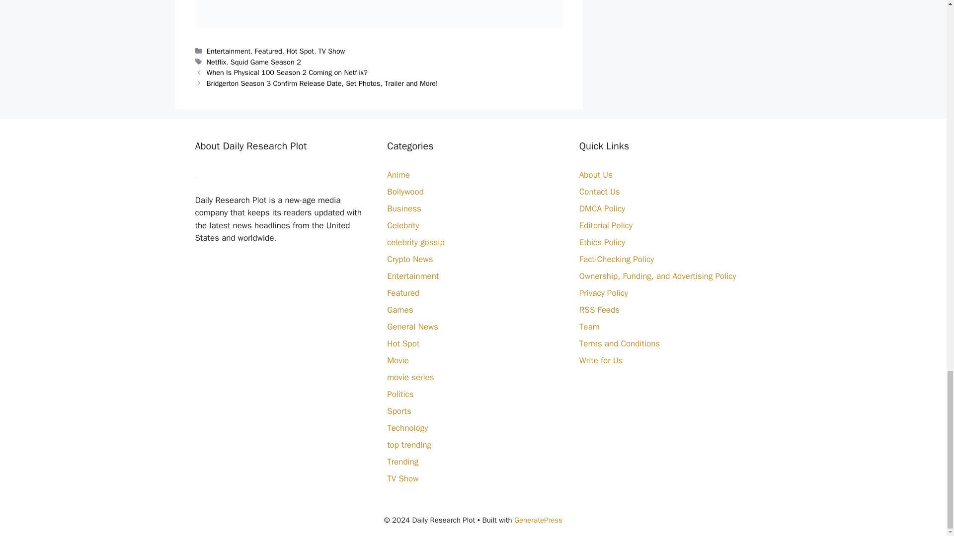 The width and height of the screenshot is (954, 536). I want to click on Bollywood, so click(405, 192).